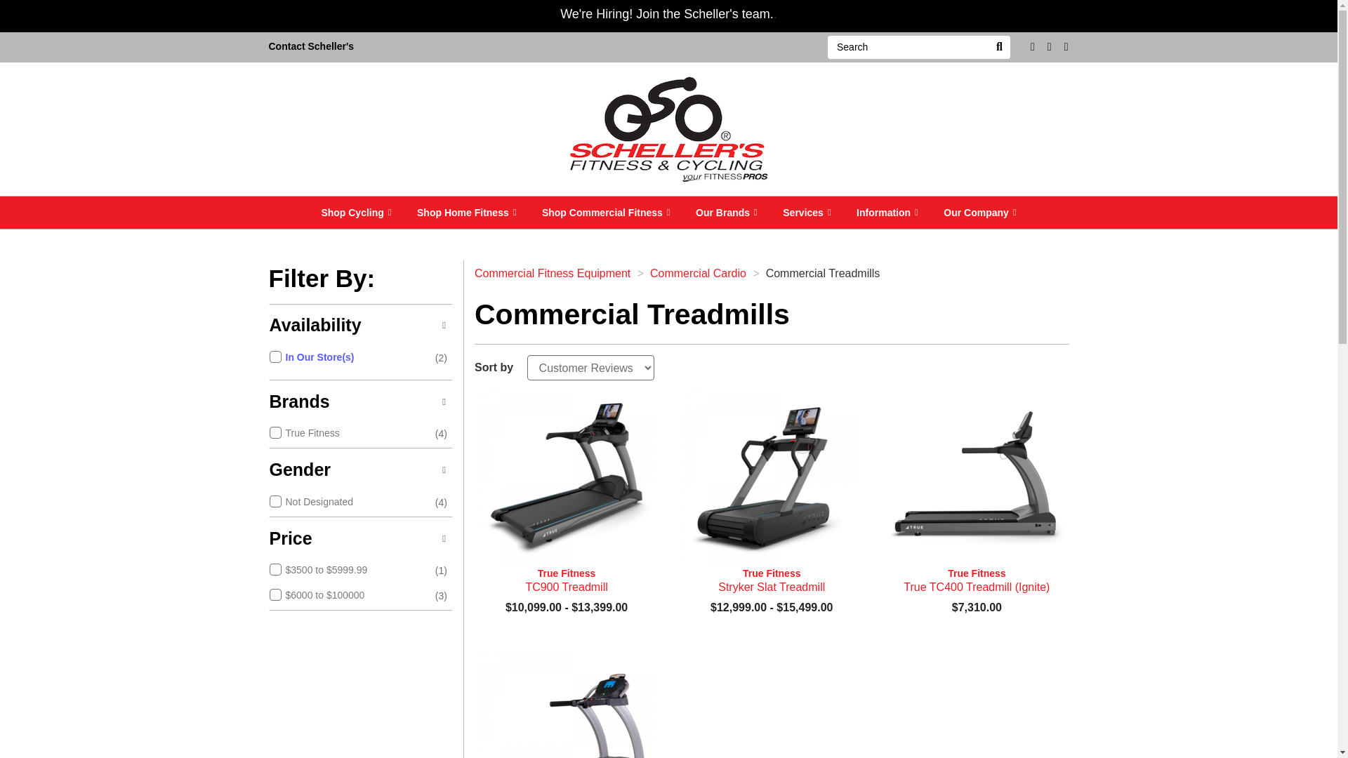  What do you see at coordinates (311, 47) in the screenshot?
I see `Contact Scheller's` at bounding box center [311, 47].